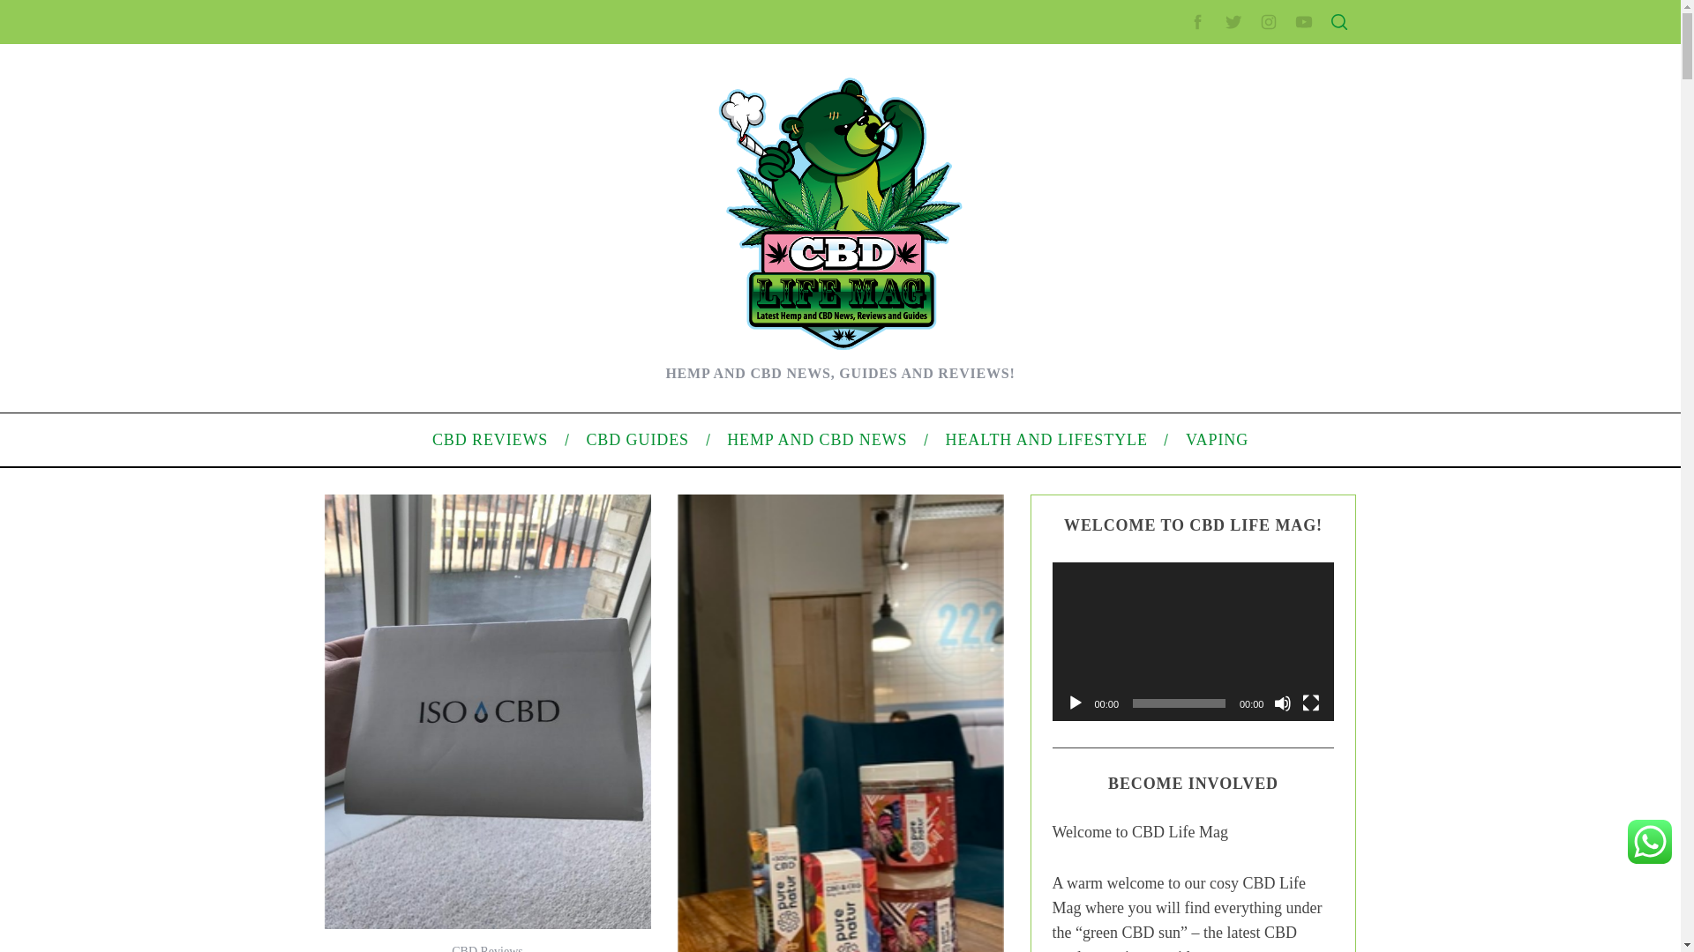  What do you see at coordinates (639, 215) in the screenshot?
I see `look at here` at bounding box center [639, 215].